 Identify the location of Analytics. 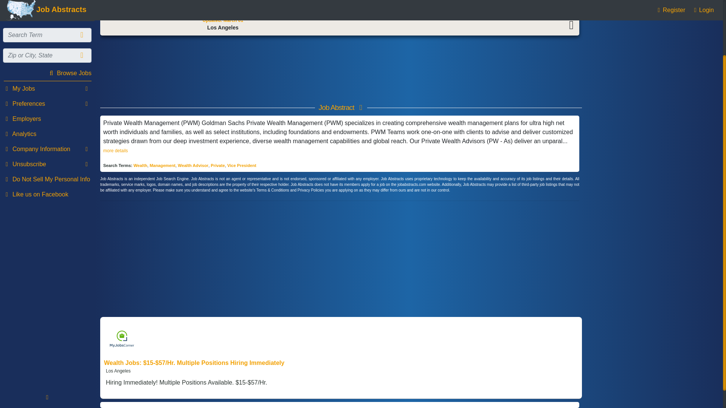
(47, 66).